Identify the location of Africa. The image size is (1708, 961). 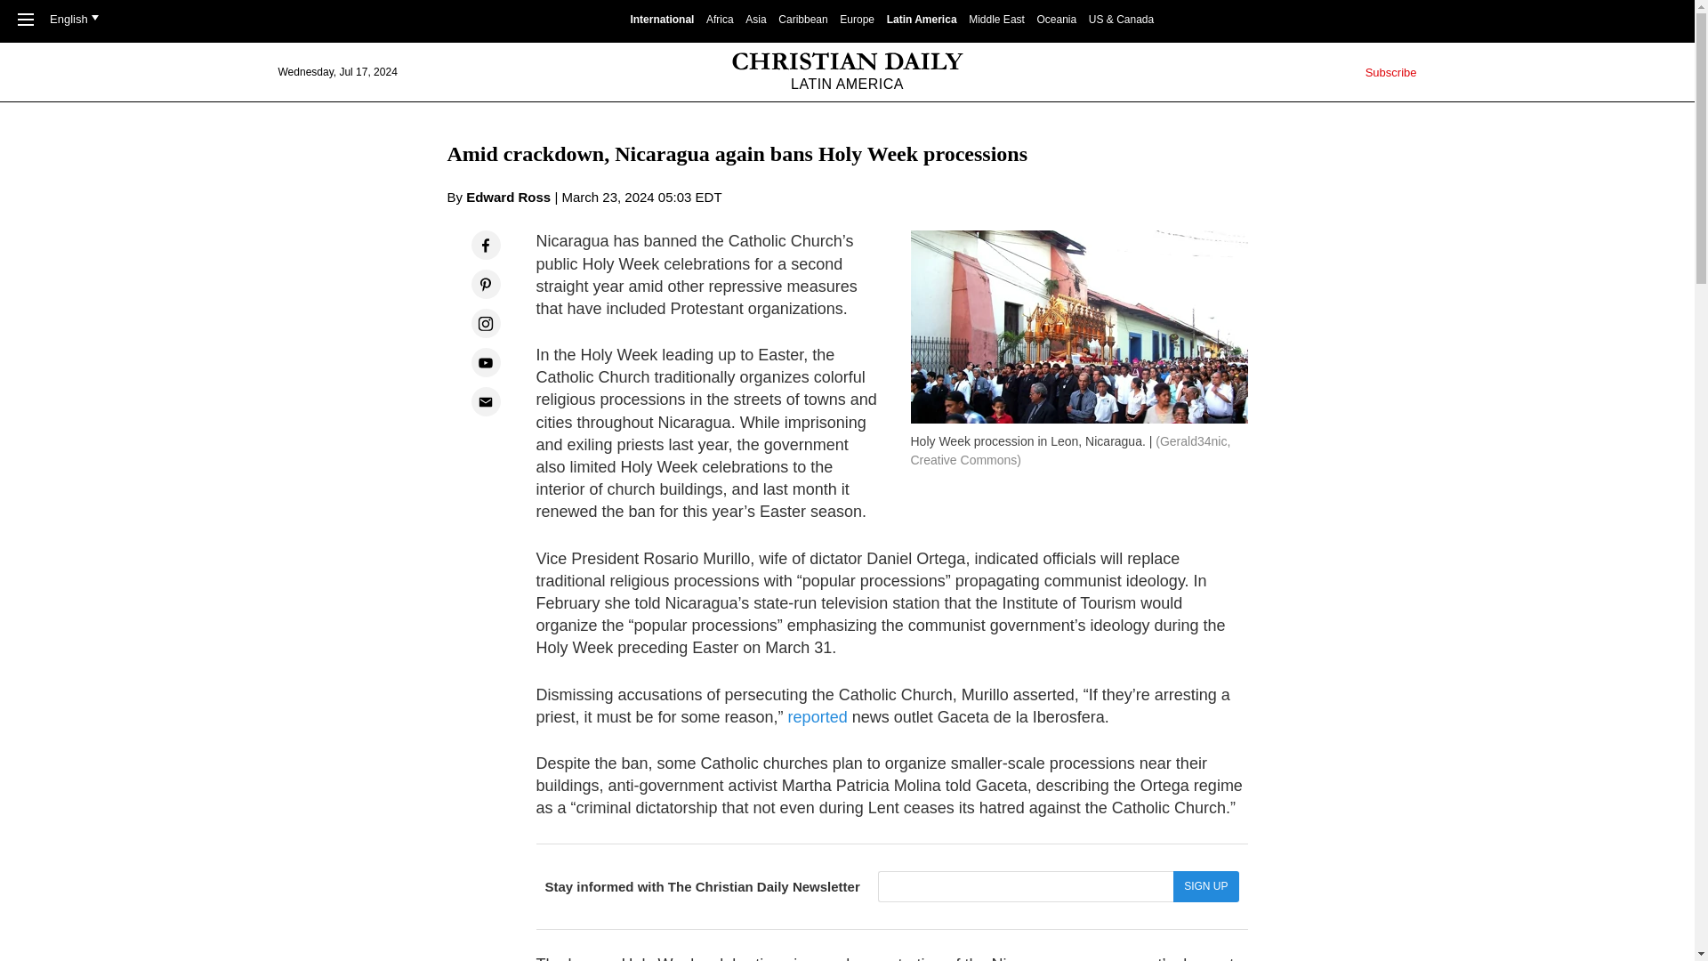
(721, 20).